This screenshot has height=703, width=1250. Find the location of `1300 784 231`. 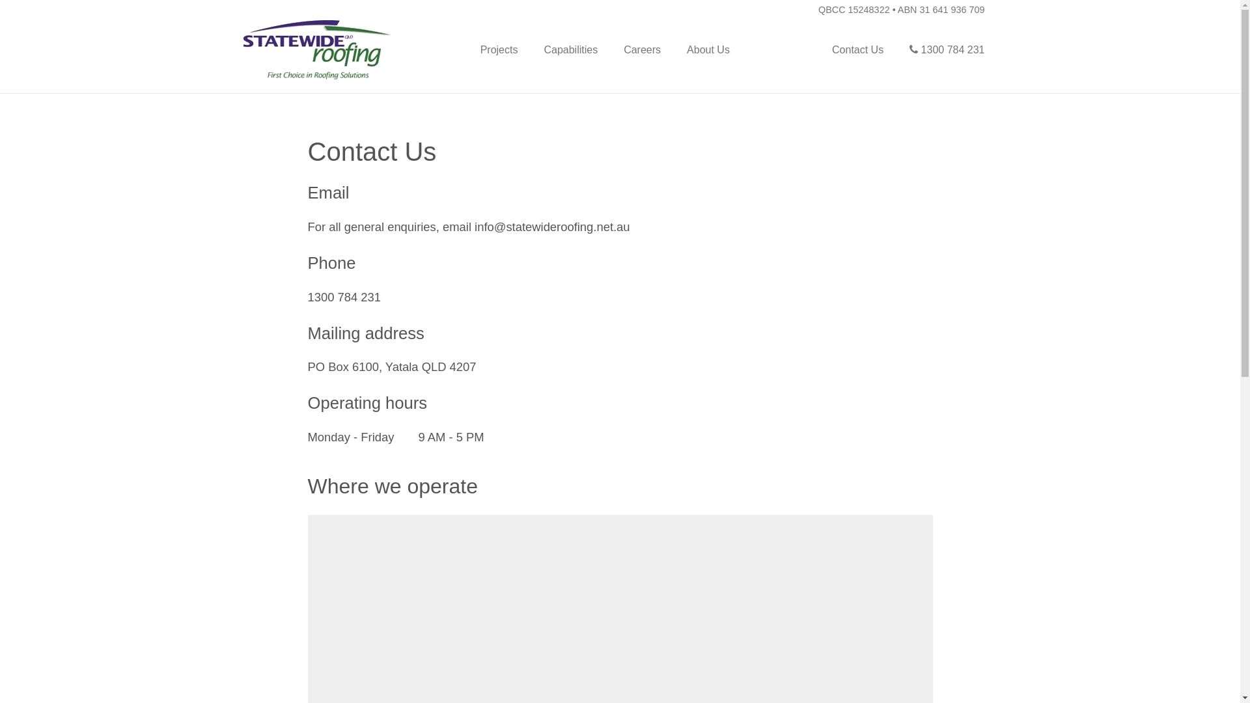

1300 784 231 is located at coordinates (344, 297).